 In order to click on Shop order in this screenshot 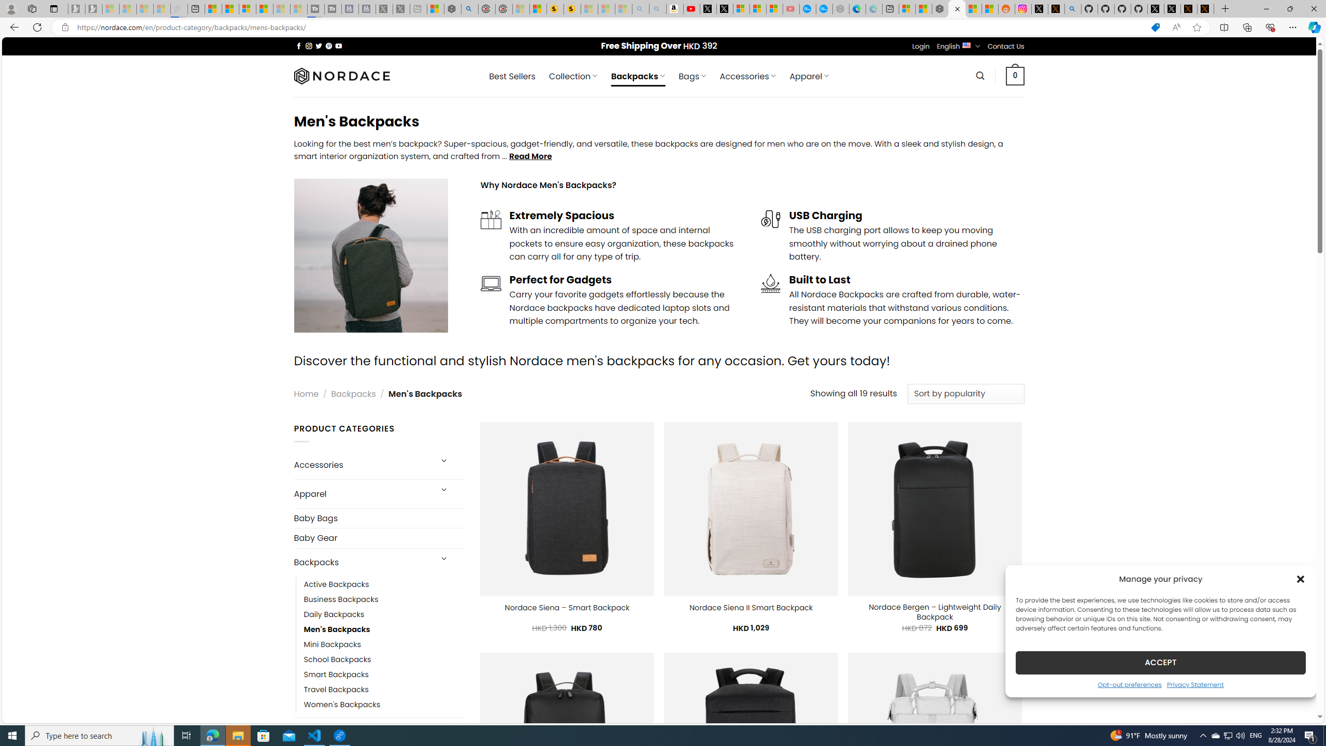, I will do `click(965, 394)`.